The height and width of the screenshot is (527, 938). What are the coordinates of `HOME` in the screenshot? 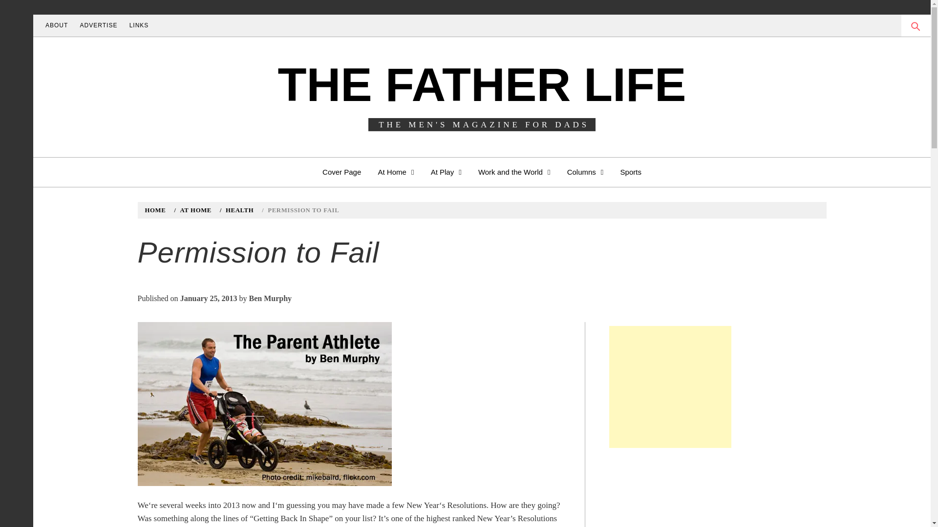 It's located at (156, 210).